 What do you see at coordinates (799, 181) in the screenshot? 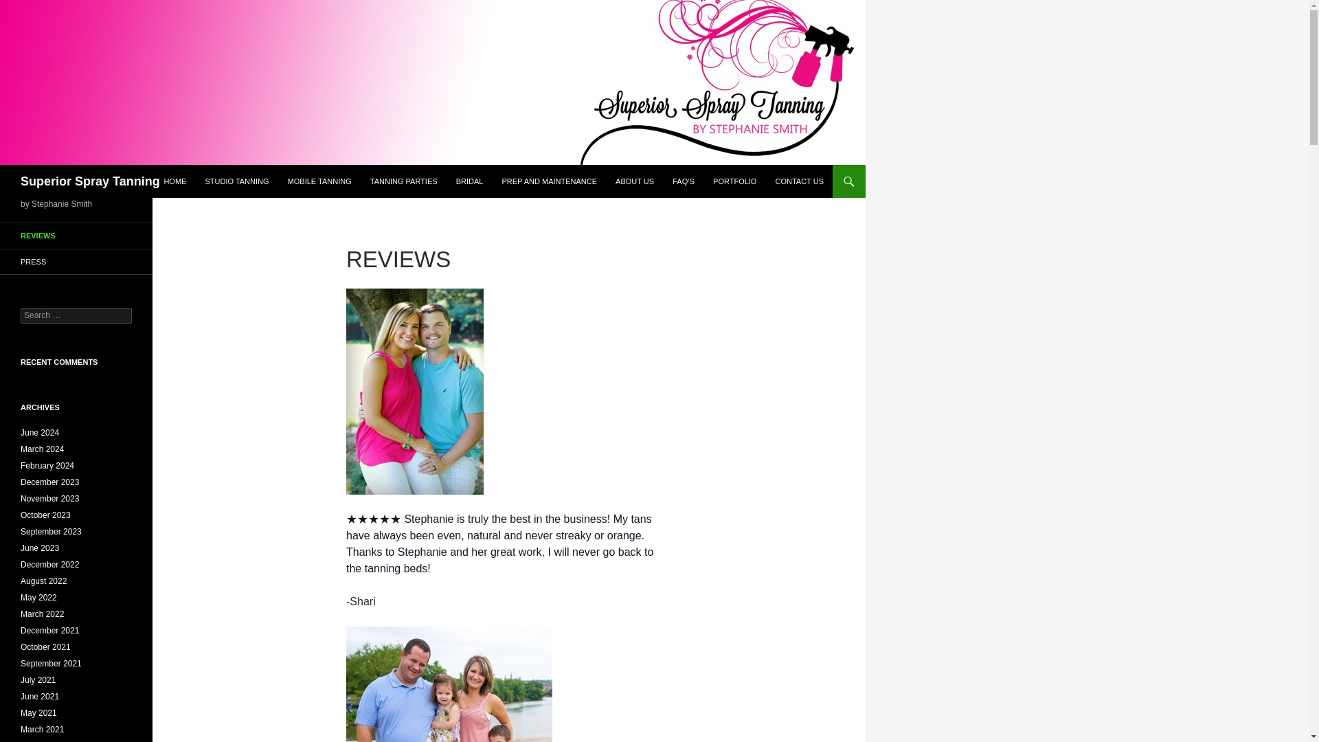
I see `CONTACT US` at bounding box center [799, 181].